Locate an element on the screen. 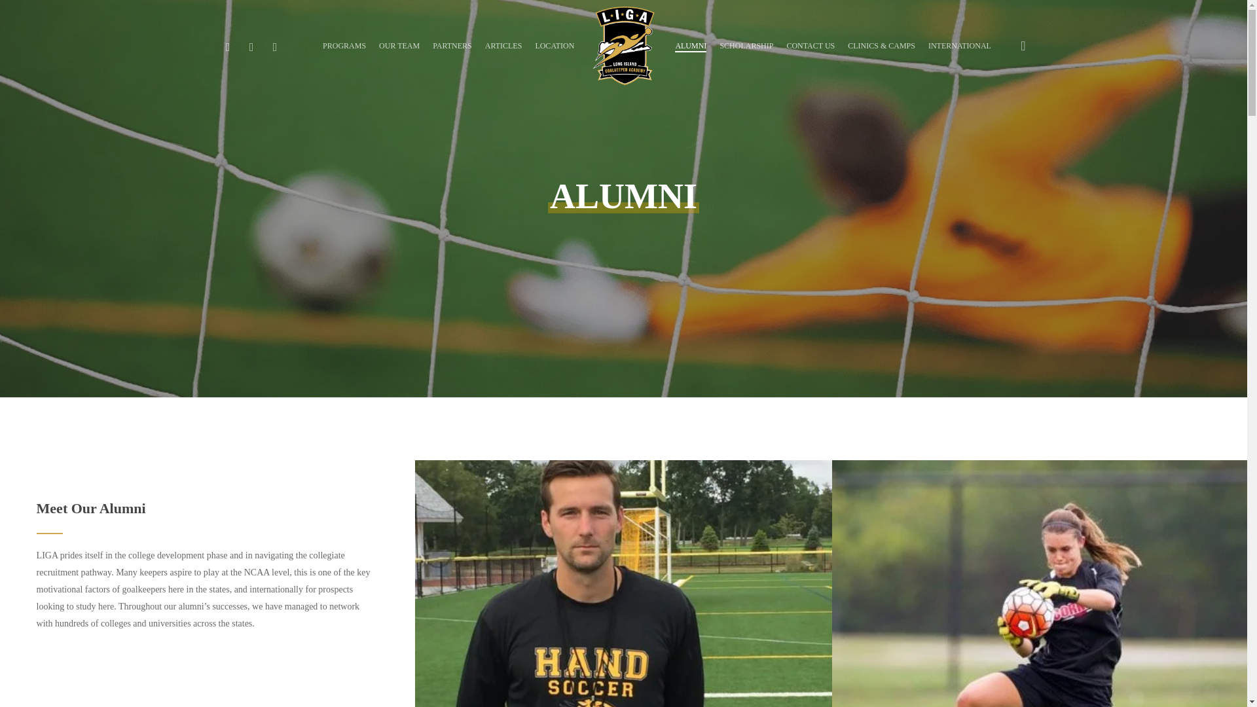 The image size is (1257, 707). email is located at coordinates (274, 46).